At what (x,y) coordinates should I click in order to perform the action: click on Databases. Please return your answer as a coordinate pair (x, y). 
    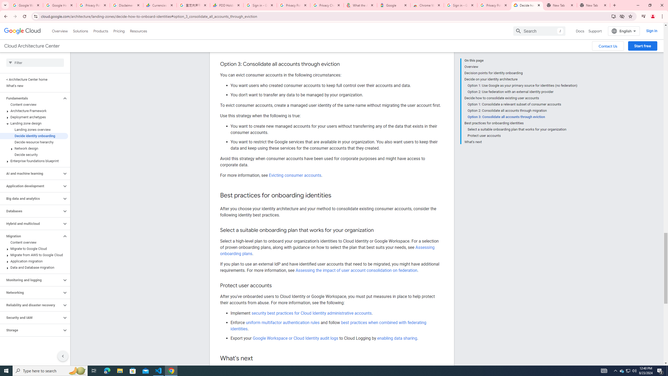
    Looking at the image, I should click on (31, 211).